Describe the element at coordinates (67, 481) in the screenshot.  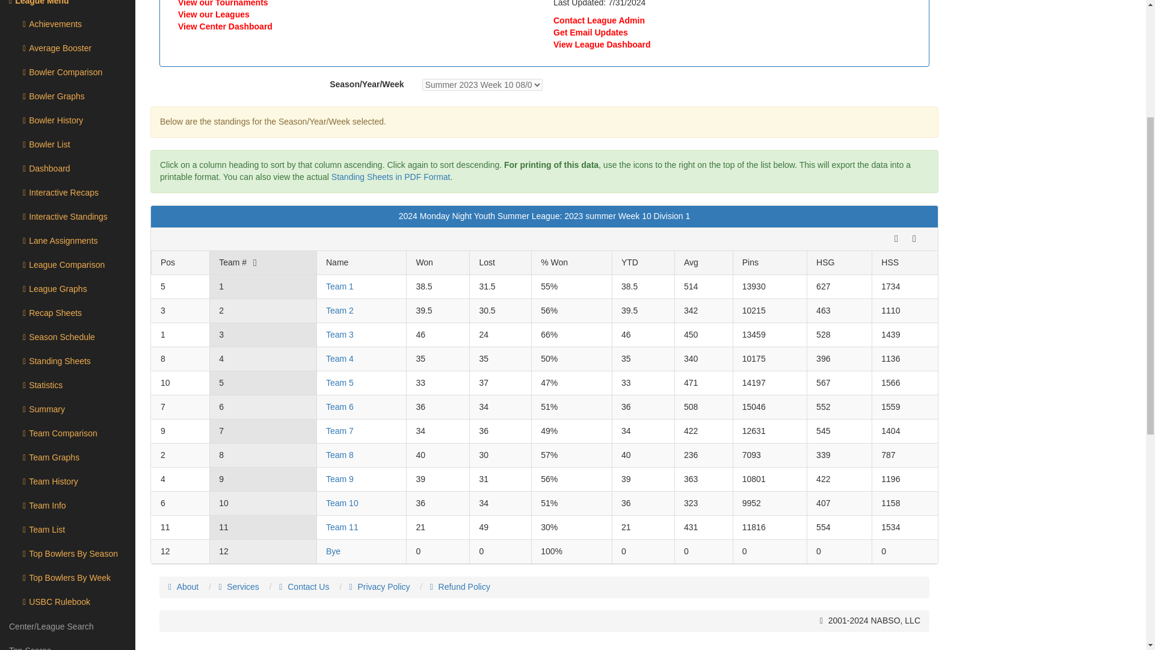
I see `Team History` at that location.